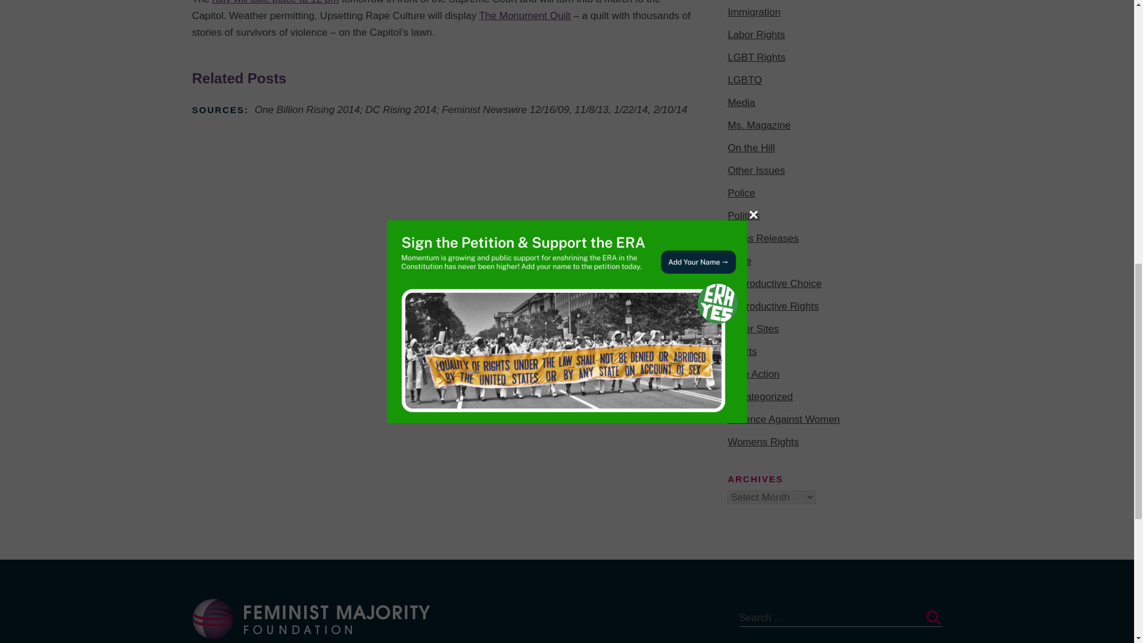 This screenshot has height=643, width=1143. Describe the element at coordinates (932, 617) in the screenshot. I see `Search` at that location.